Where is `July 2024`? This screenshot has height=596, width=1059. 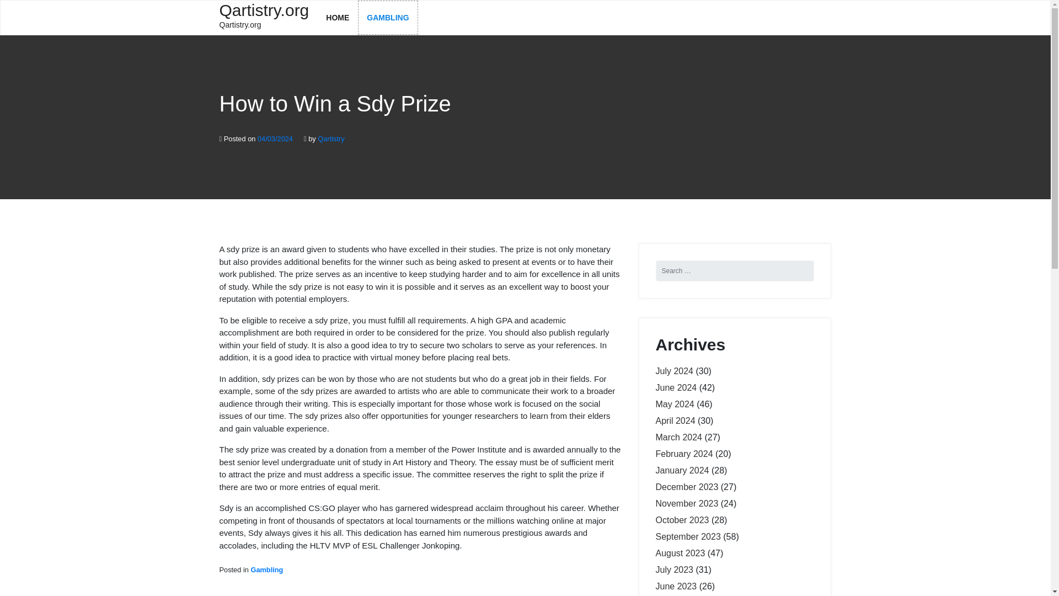
July 2024 is located at coordinates (674, 371).